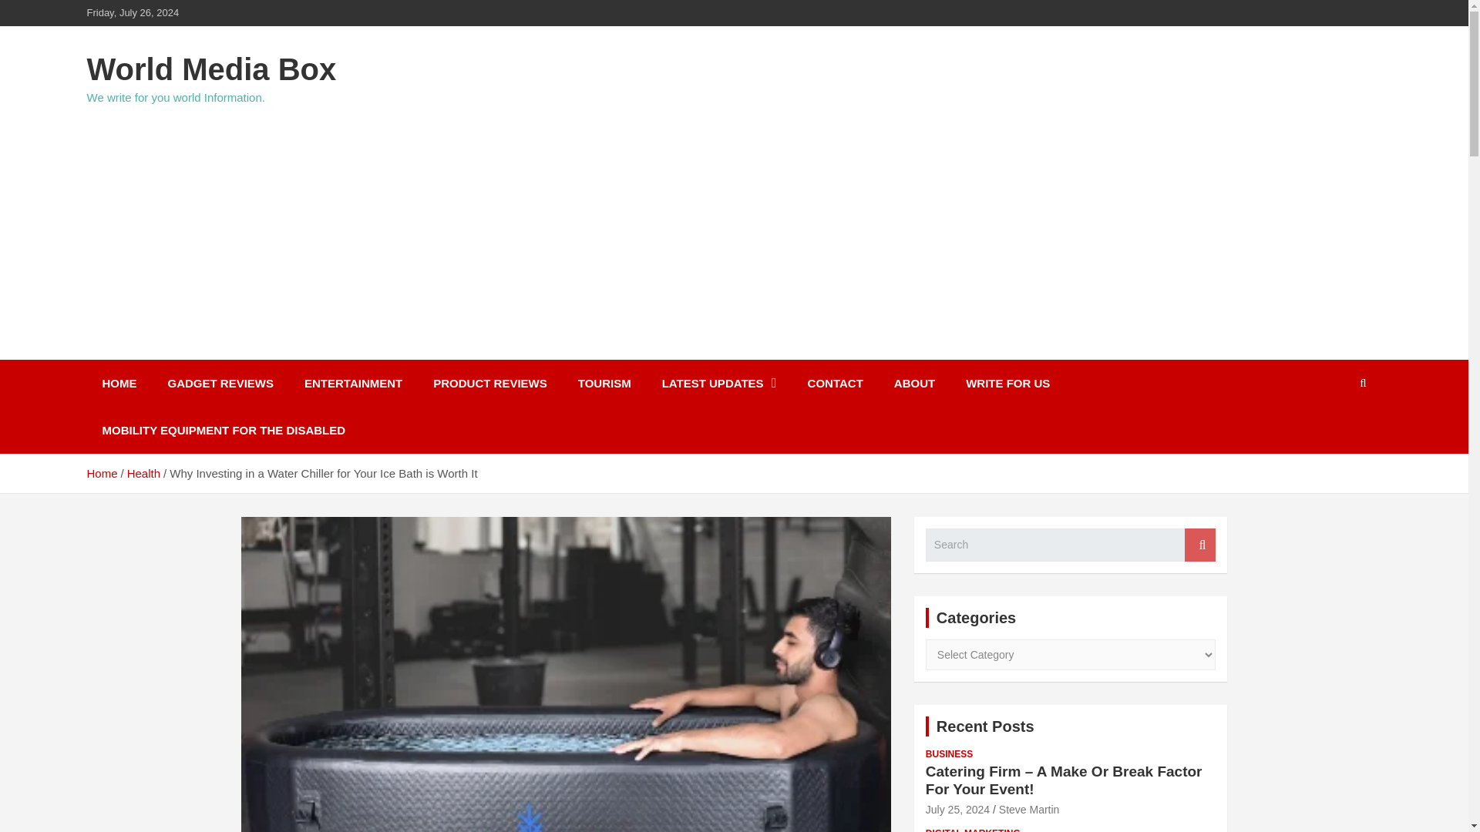 The image size is (1480, 832). What do you see at coordinates (353, 383) in the screenshot?
I see `ENTERTAINMENT` at bounding box center [353, 383].